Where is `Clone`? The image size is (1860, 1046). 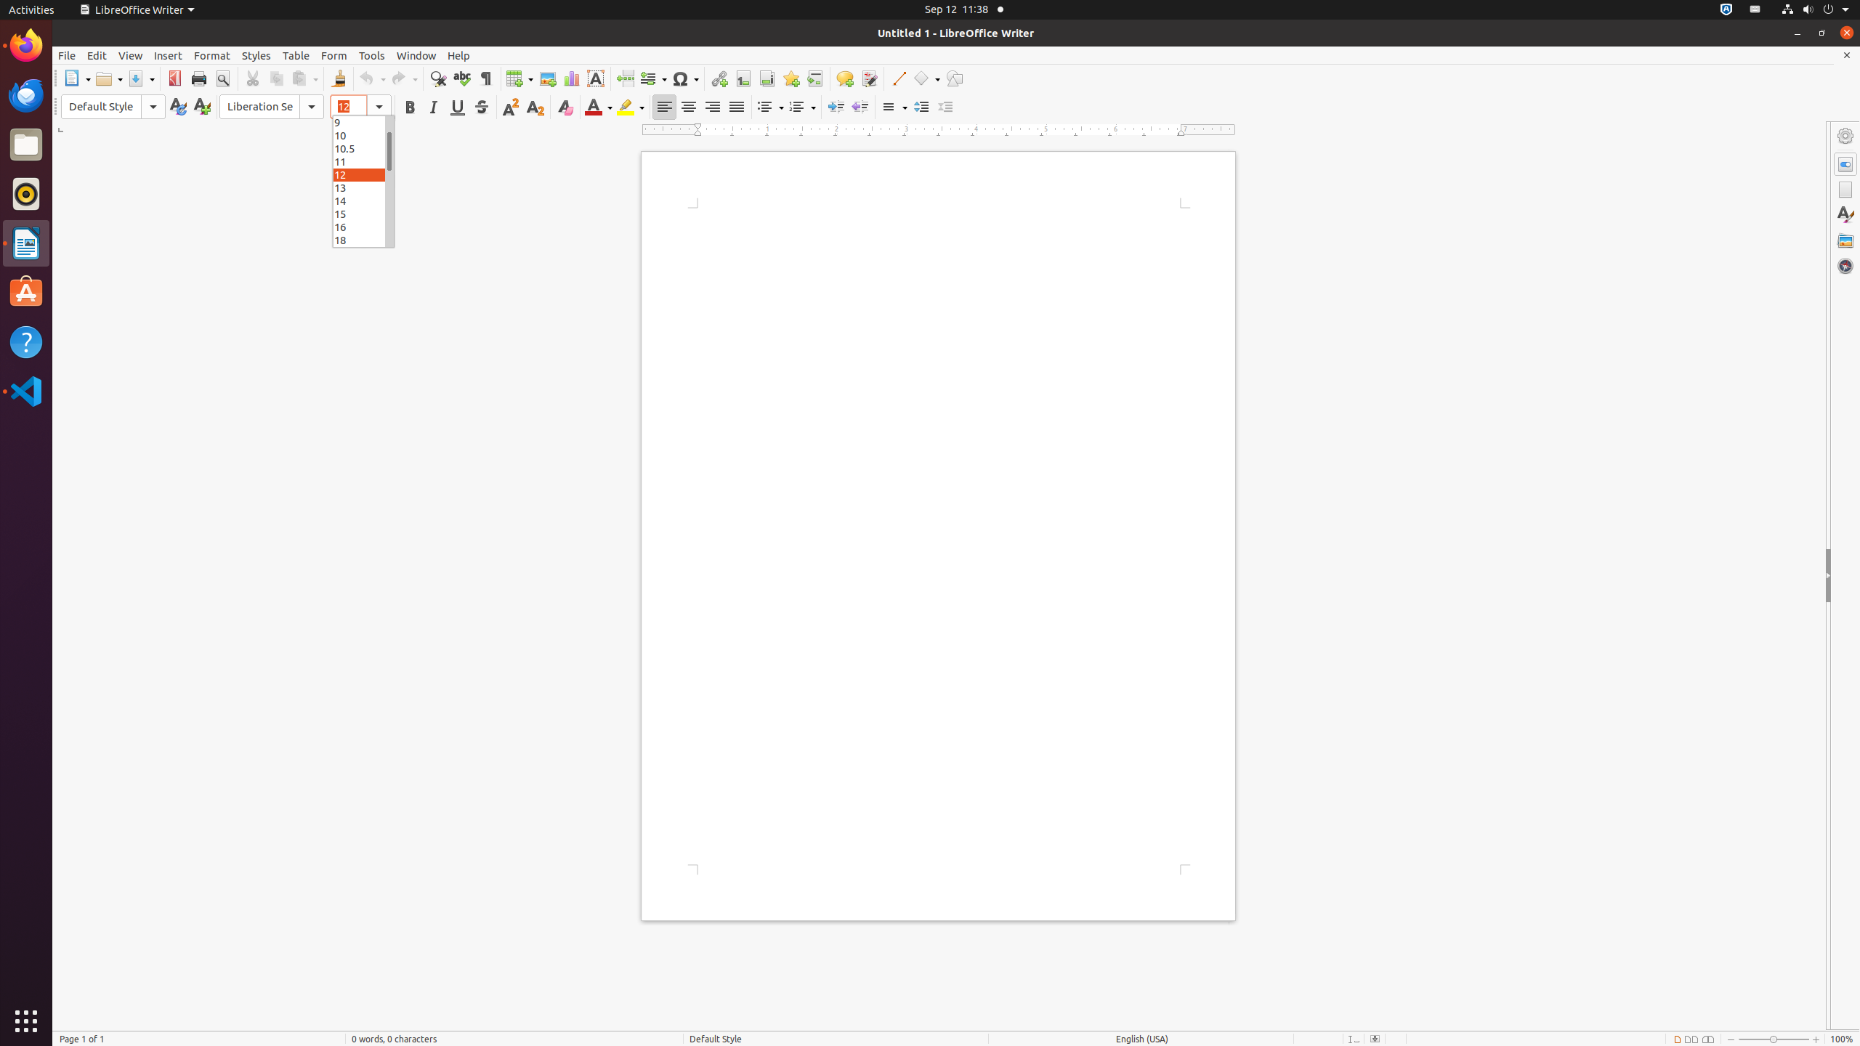 Clone is located at coordinates (339, 78).